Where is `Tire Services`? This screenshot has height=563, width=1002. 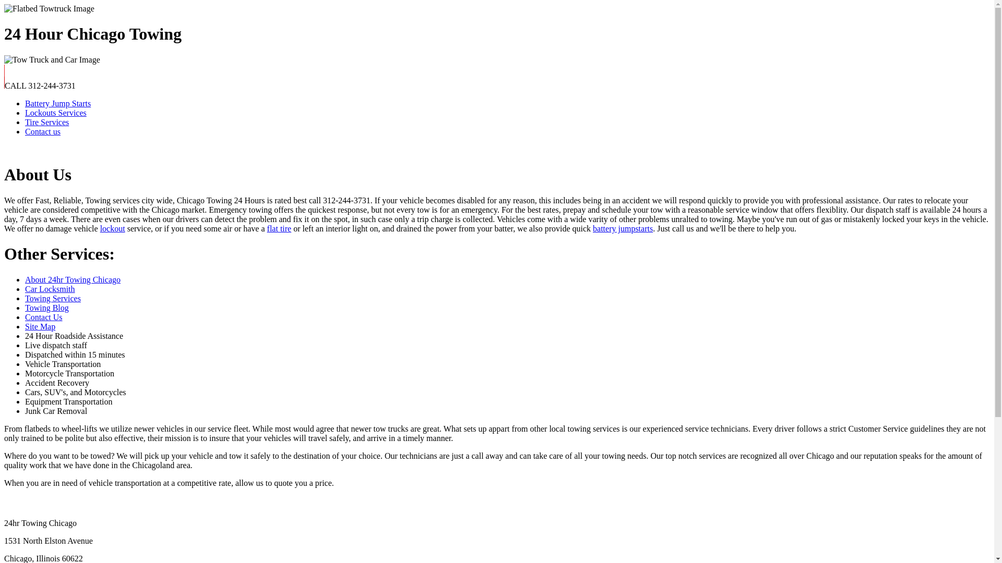
Tire Services is located at coordinates (47, 122).